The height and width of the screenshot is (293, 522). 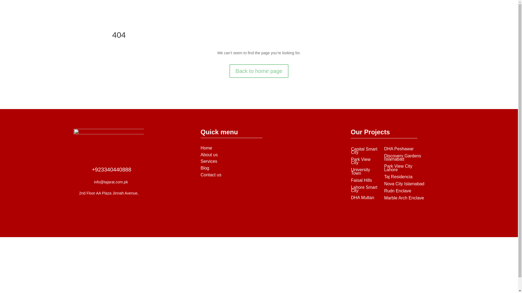 What do you see at coordinates (364, 151) in the screenshot?
I see `Capital Smart City` at bounding box center [364, 151].